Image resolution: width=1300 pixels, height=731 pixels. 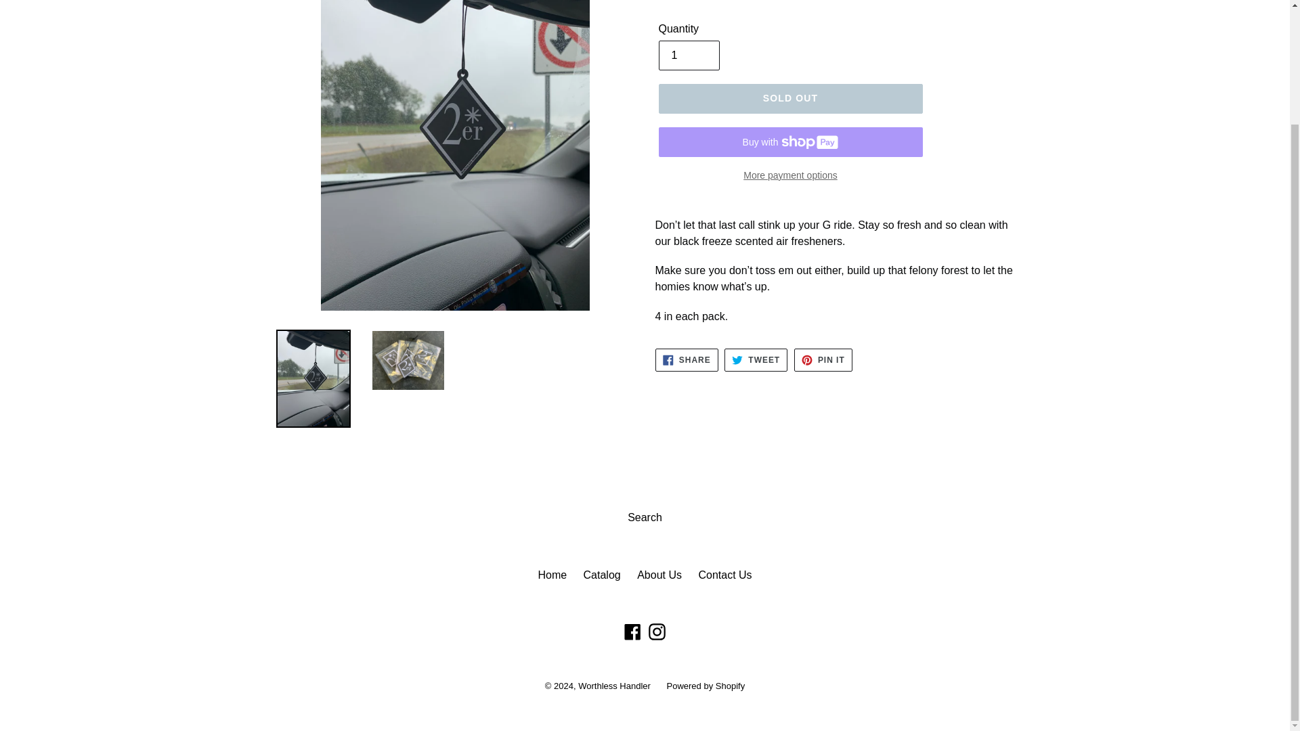 I want to click on Contact Us, so click(x=724, y=575).